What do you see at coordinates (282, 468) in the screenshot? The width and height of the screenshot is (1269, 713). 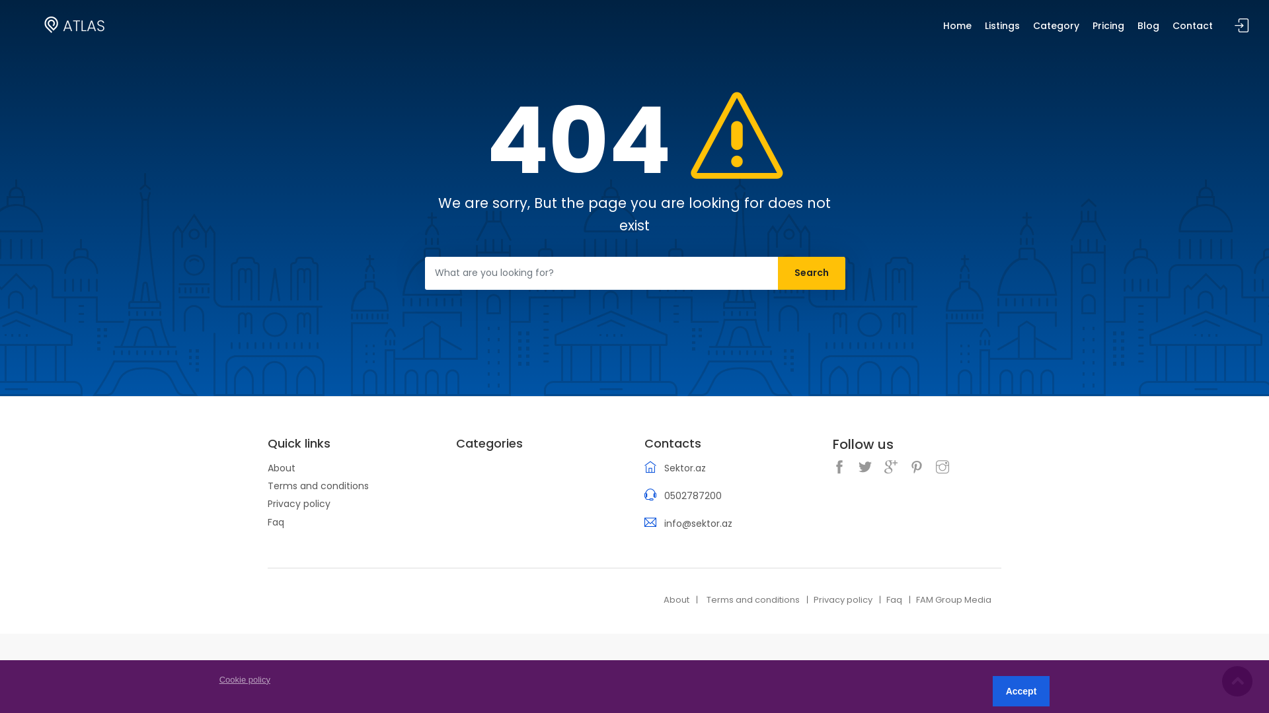 I see `About` at bounding box center [282, 468].